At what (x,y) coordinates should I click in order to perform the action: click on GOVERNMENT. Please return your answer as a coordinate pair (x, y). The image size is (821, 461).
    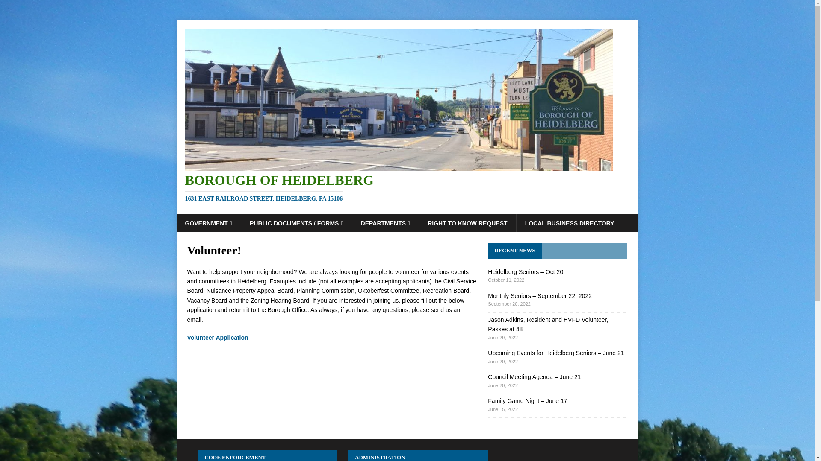
    Looking at the image, I should click on (208, 223).